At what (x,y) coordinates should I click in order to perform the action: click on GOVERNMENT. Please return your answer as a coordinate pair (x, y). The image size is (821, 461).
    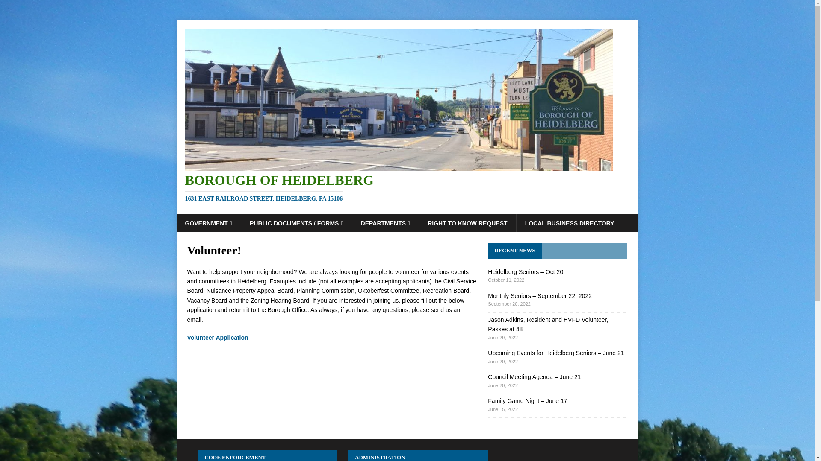
    Looking at the image, I should click on (208, 223).